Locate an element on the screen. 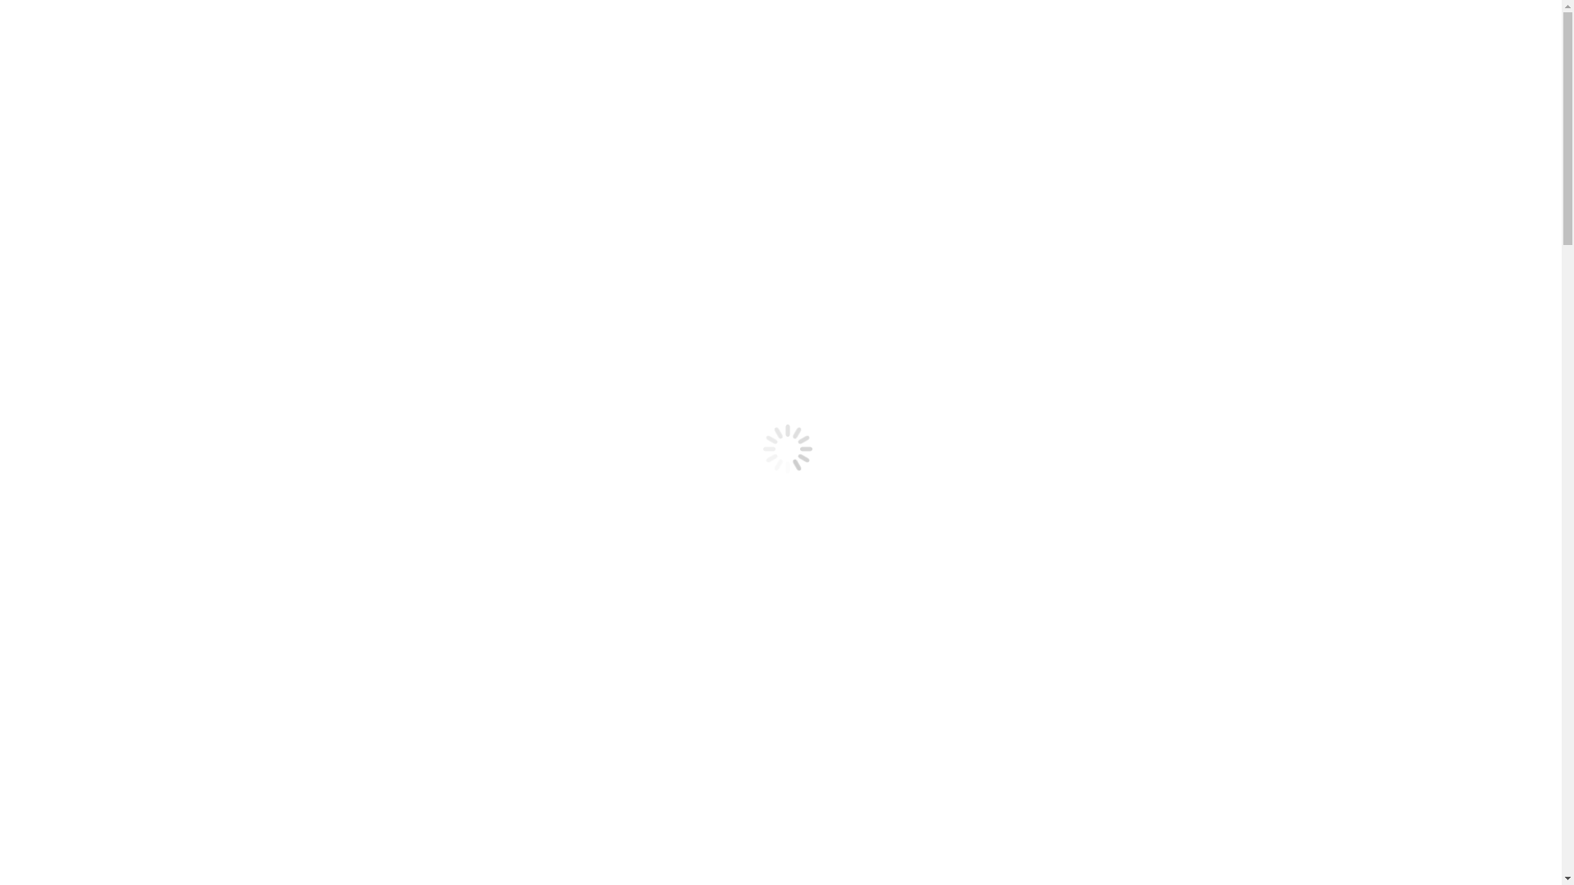 Image resolution: width=1574 pixels, height=885 pixels. Go! is located at coordinates (21, 428).